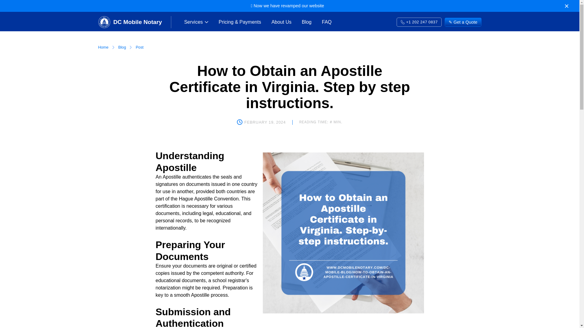  Describe the element at coordinates (139, 47) in the screenshot. I see `Post` at that location.